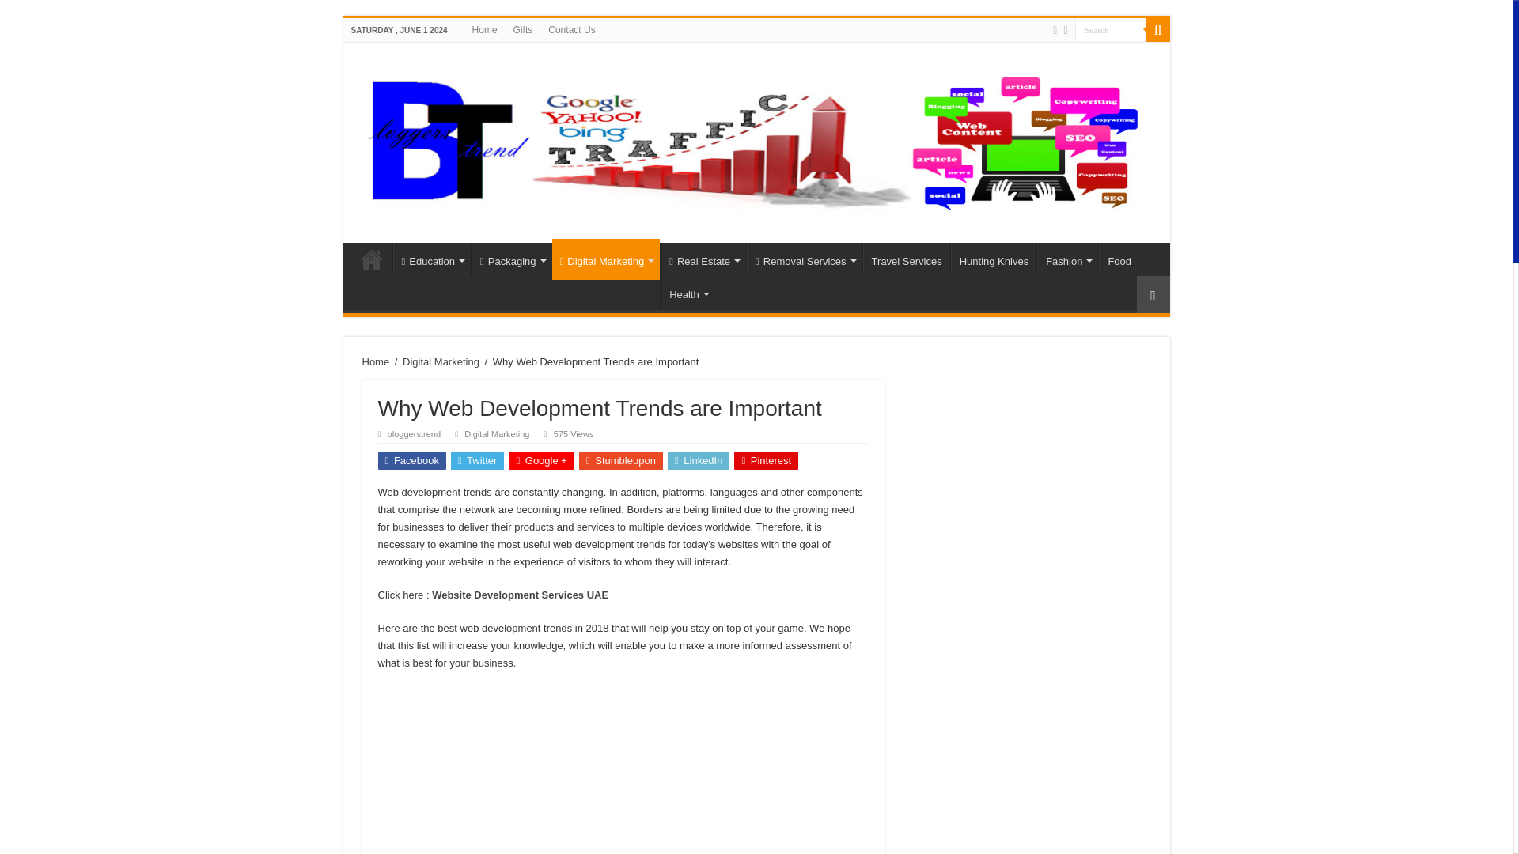 This screenshot has width=1519, height=854. I want to click on Home, so click(485, 29).